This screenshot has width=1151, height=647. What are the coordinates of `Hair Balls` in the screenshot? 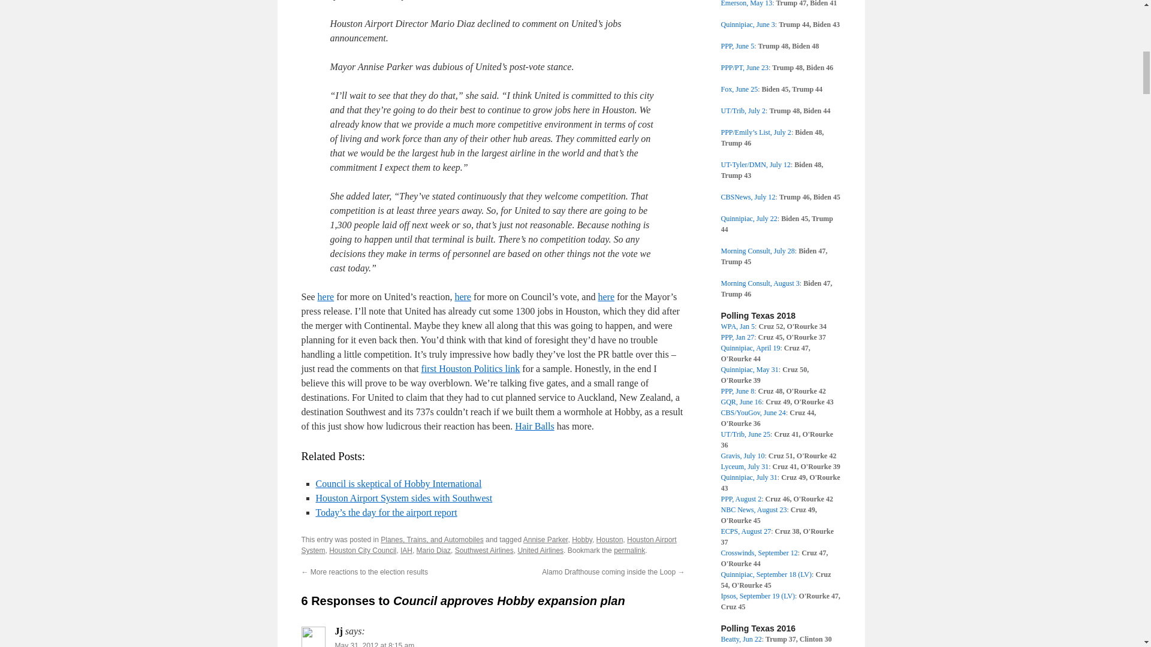 It's located at (534, 427).